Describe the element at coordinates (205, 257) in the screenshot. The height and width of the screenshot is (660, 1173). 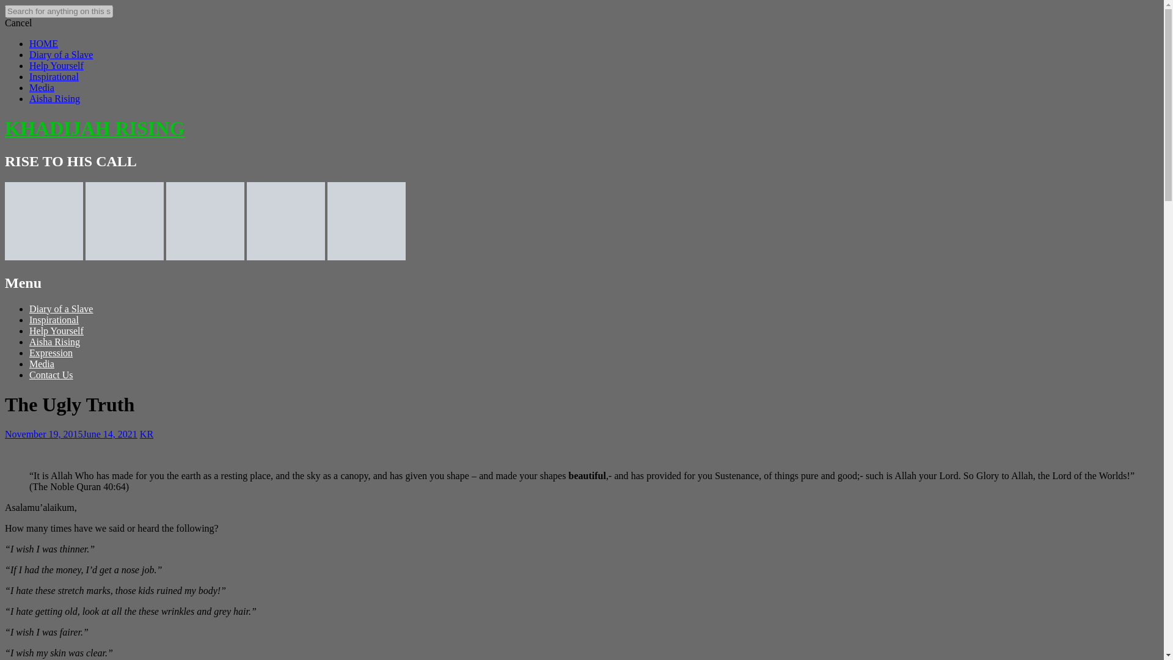
I see `Google Plus` at that location.